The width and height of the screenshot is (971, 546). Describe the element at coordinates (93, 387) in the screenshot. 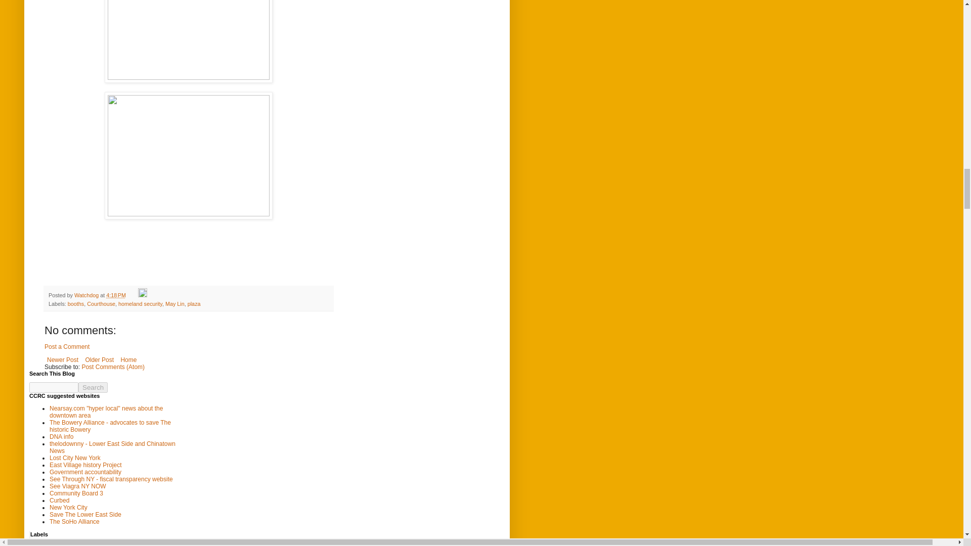

I see `Search` at that location.